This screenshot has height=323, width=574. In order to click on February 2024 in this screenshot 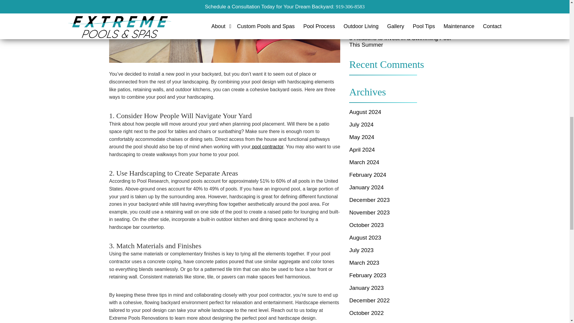, I will do `click(404, 175)`.